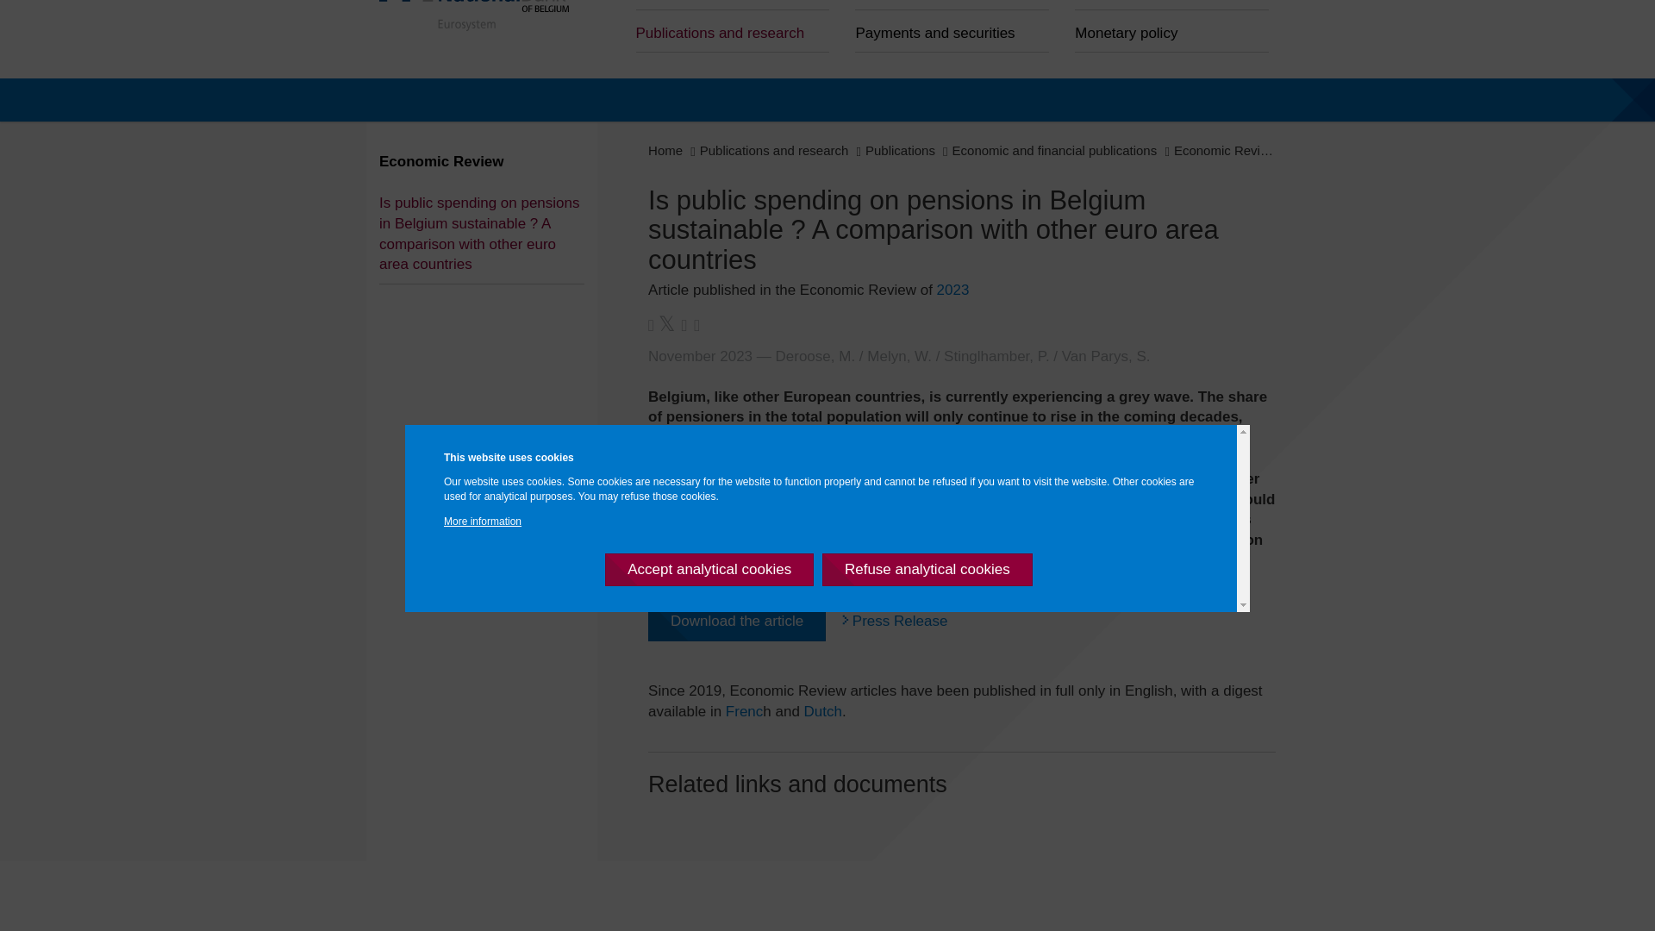 The width and height of the screenshot is (1655, 931). Describe the element at coordinates (945, 31) in the screenshot. I see `Payments and securities` at that location.